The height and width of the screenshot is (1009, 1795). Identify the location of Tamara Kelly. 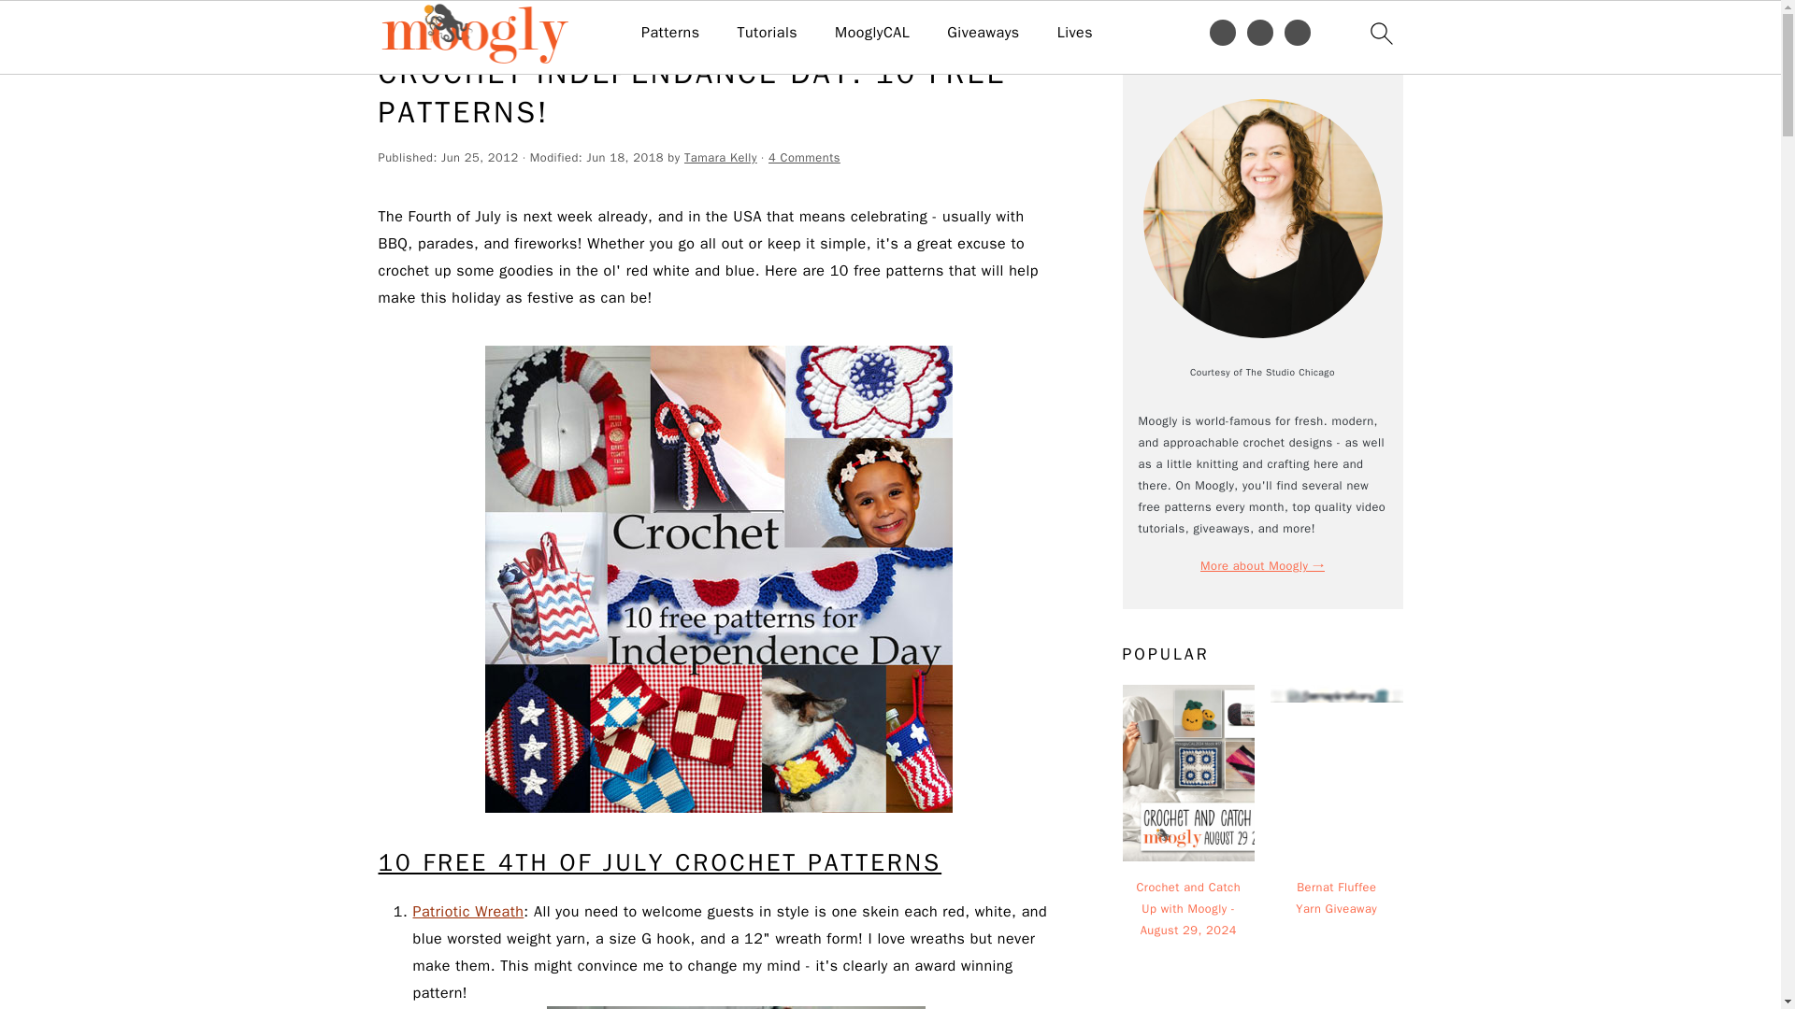
(720, 157).